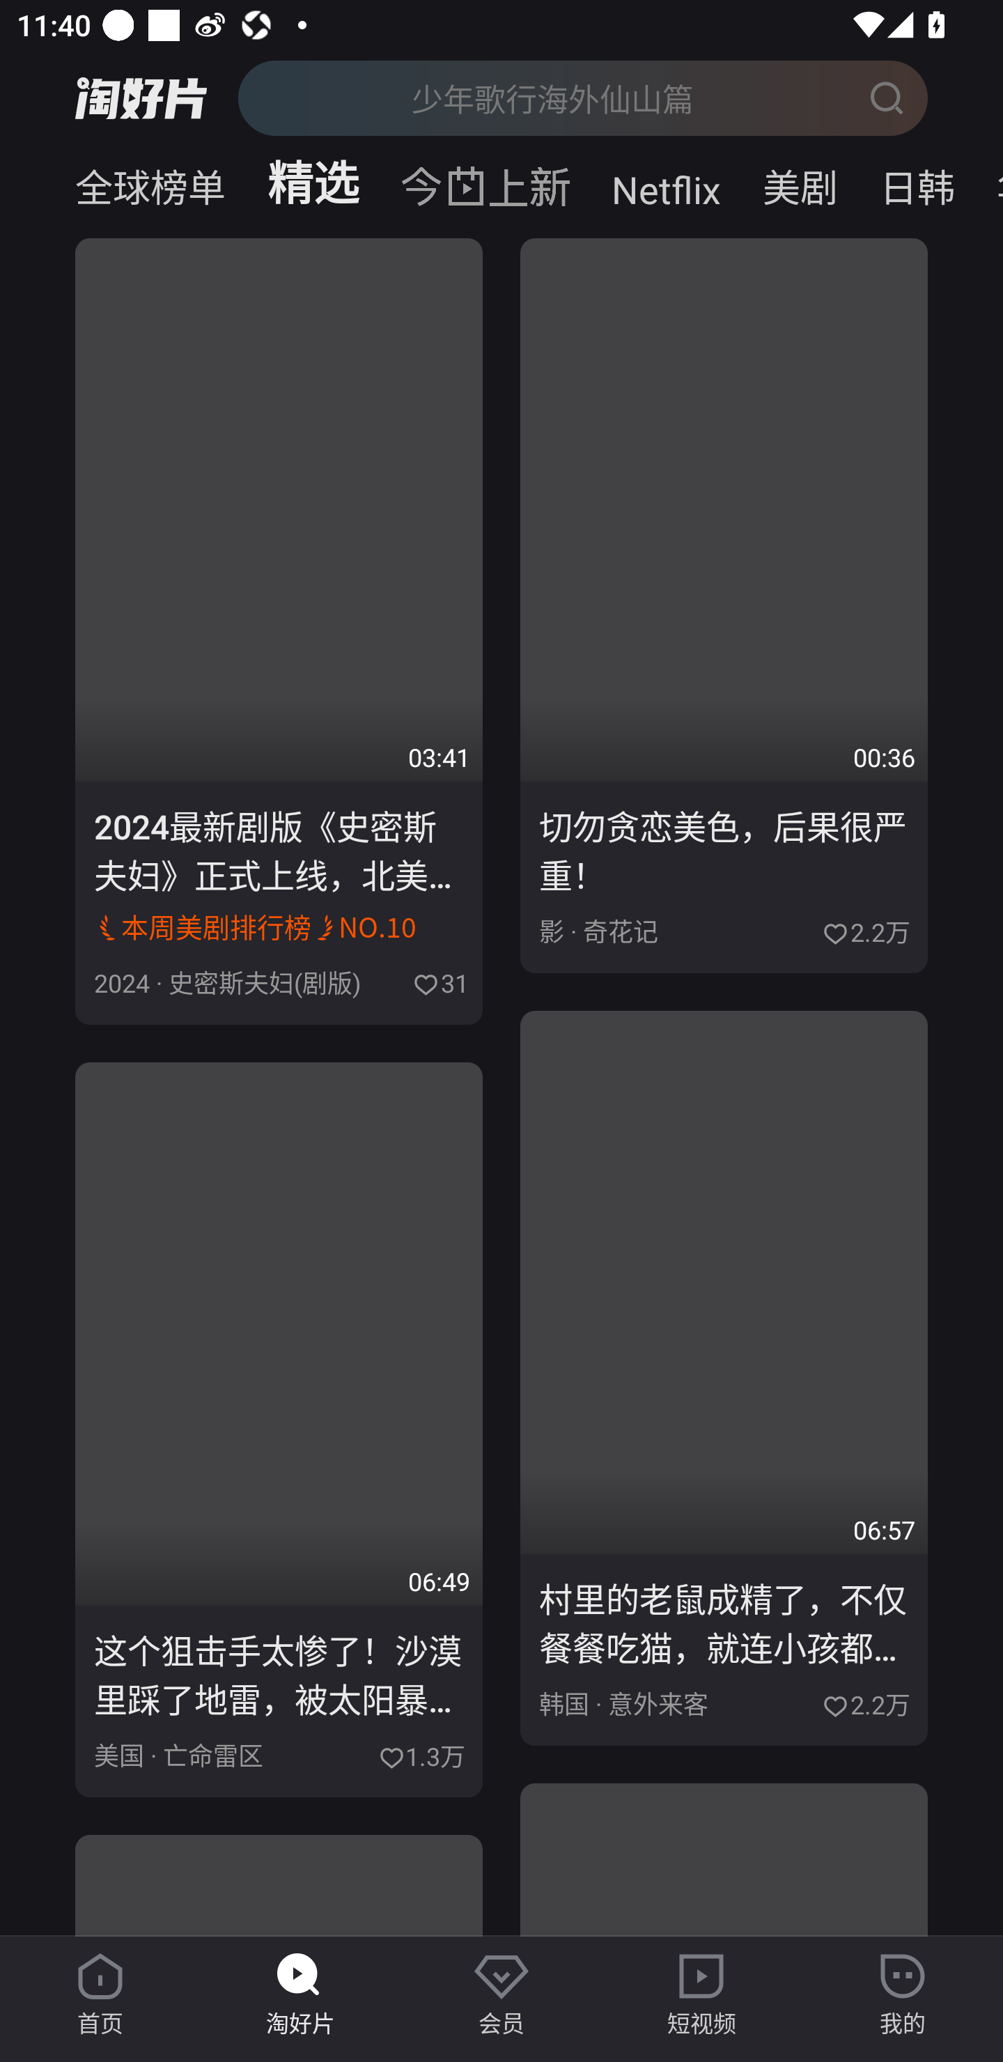 The height and width of the screenshot is (2062, 1003). What do you see at coordinates (485, 180) in the screenshot?
I see `今日上新` at bounding box center [485, 180].